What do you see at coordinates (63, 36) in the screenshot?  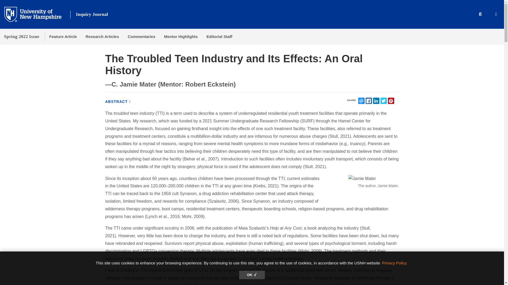 I see `Feature Article` at bounding box center [63, 36].